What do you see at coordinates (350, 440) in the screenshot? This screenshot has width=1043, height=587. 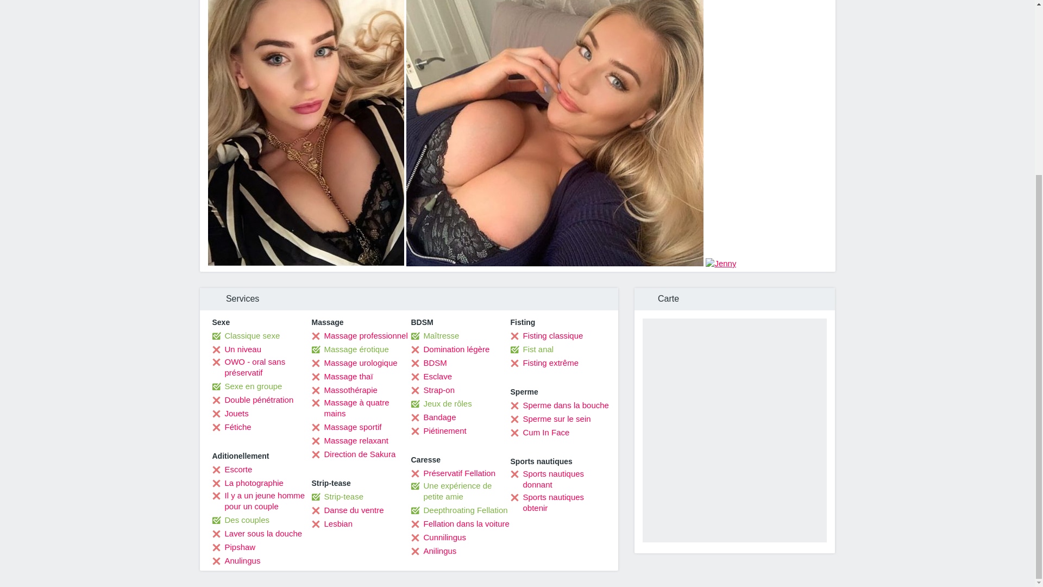 I see `Massage relaxant` at bounding box center [350, 440].